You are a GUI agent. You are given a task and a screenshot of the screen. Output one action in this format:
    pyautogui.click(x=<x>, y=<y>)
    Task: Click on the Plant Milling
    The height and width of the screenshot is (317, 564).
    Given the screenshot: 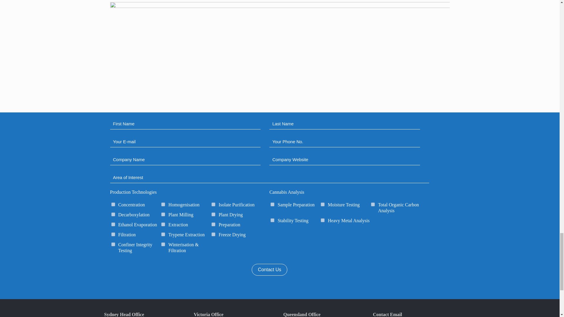 What is the action you would take?
    pyautogui.click(x=163, y=214)
    